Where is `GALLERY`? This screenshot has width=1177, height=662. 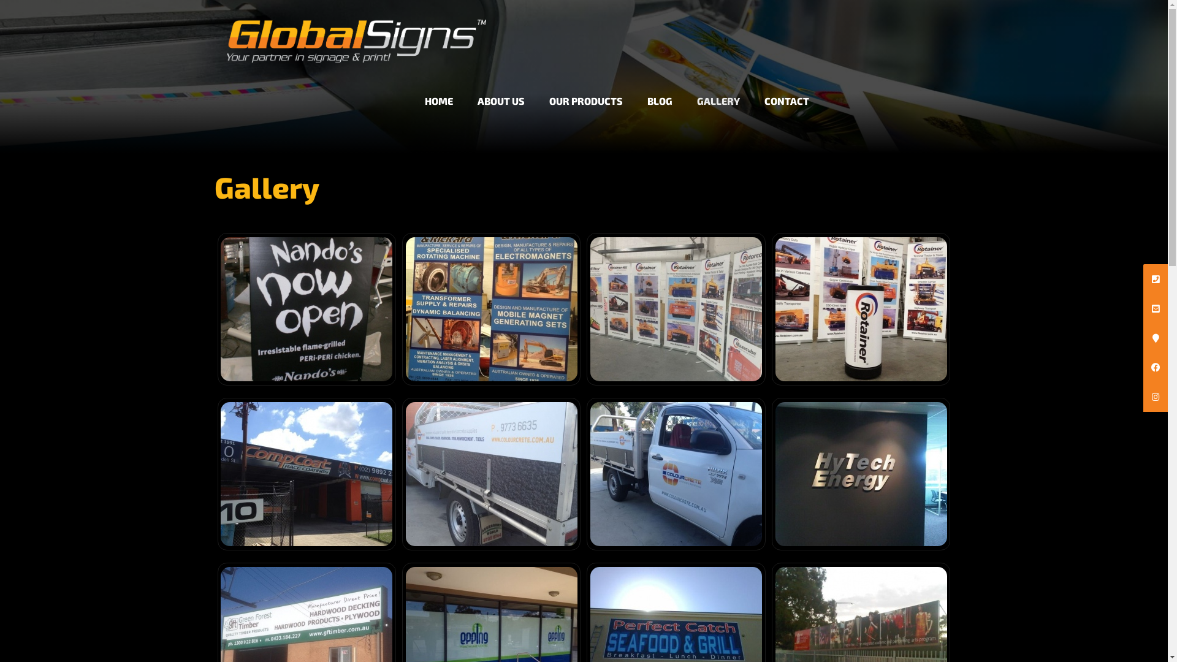 GALLERY is located at coordinates (718, 91).